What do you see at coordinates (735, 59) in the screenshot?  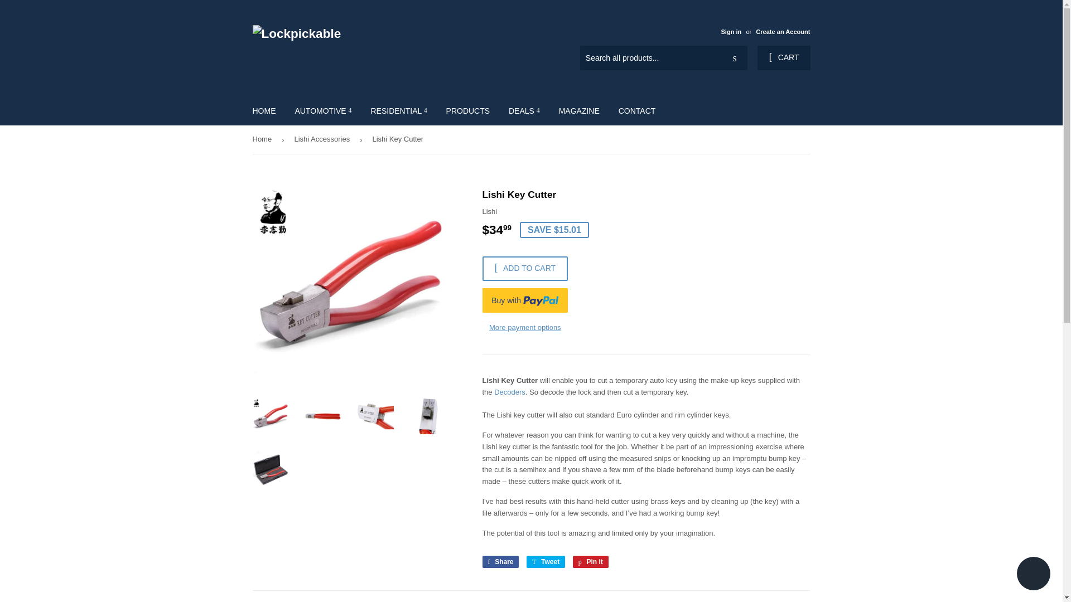 I see `Search` at bounding box center [735, 59].